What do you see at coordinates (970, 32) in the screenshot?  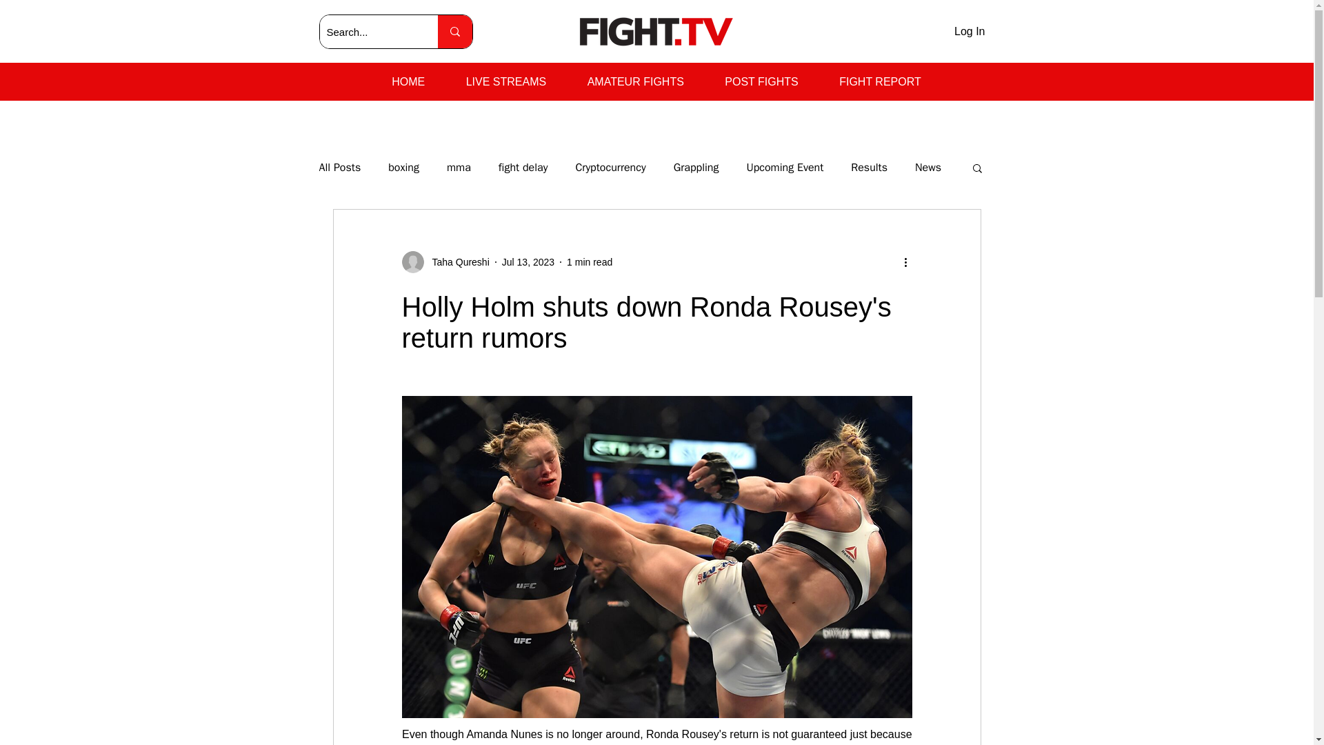 I see `Log In` at bounding box center [970, 32].